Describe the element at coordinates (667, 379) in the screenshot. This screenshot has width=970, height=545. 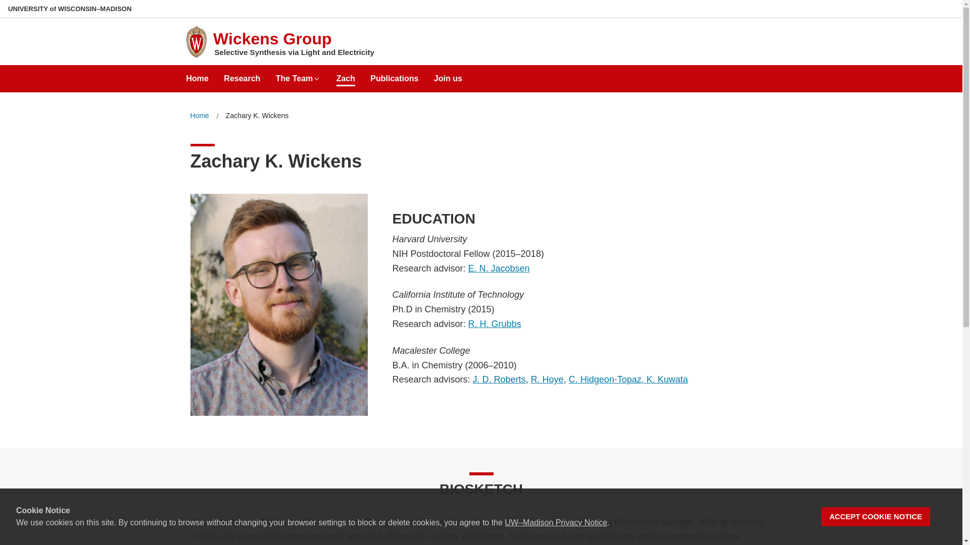
I see `K. Kuwata` at that location.